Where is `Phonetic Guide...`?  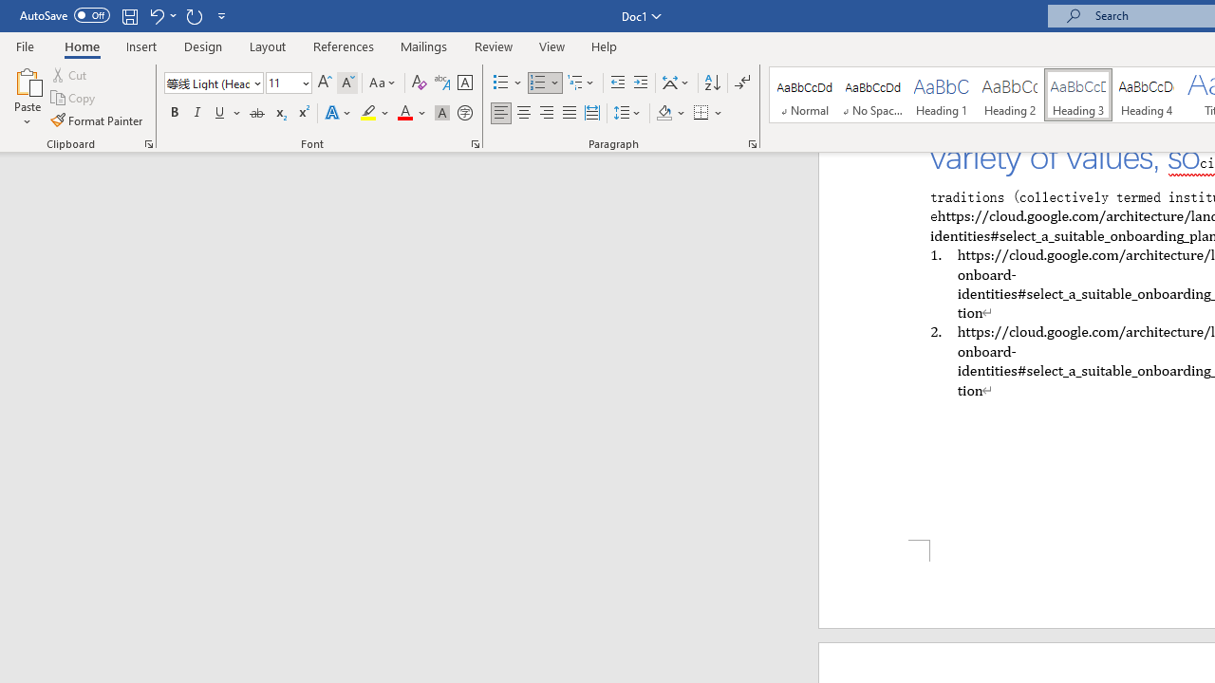
Phonetic Guide... is located at coordinates (442, 83).